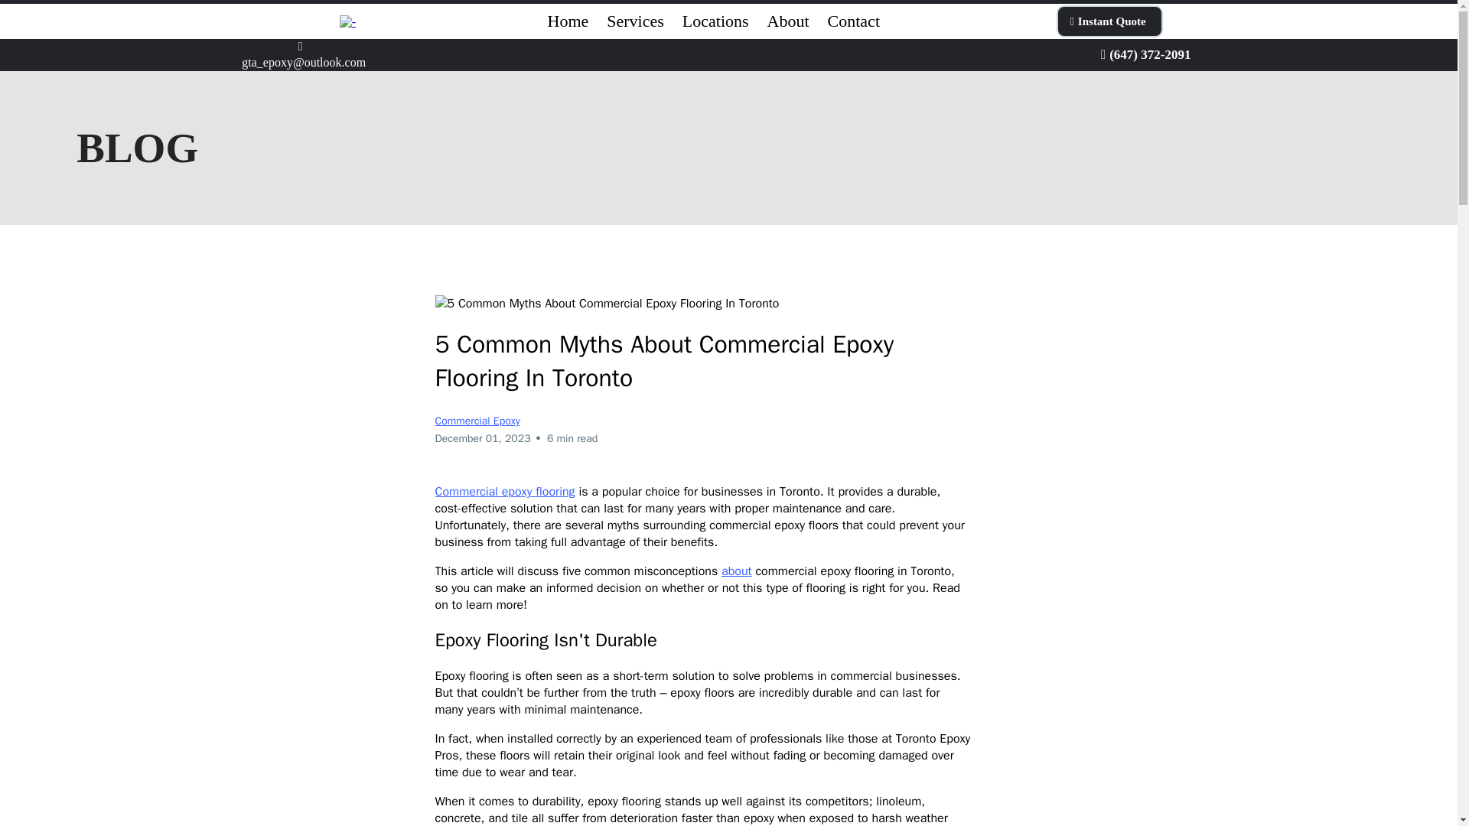 This screenshot has height=826, width=1469. Describe the element at coordinates (788, 21) in the screenshot. I see `About` at that location.